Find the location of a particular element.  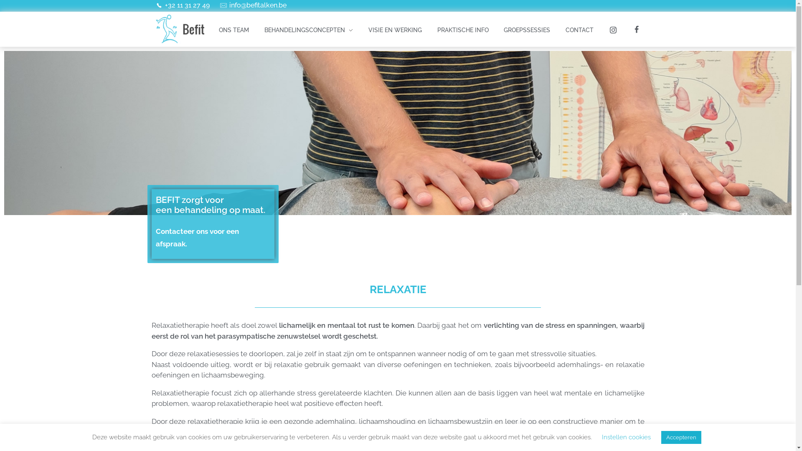

info@befitalken.be is located at coordinates (255, 9).